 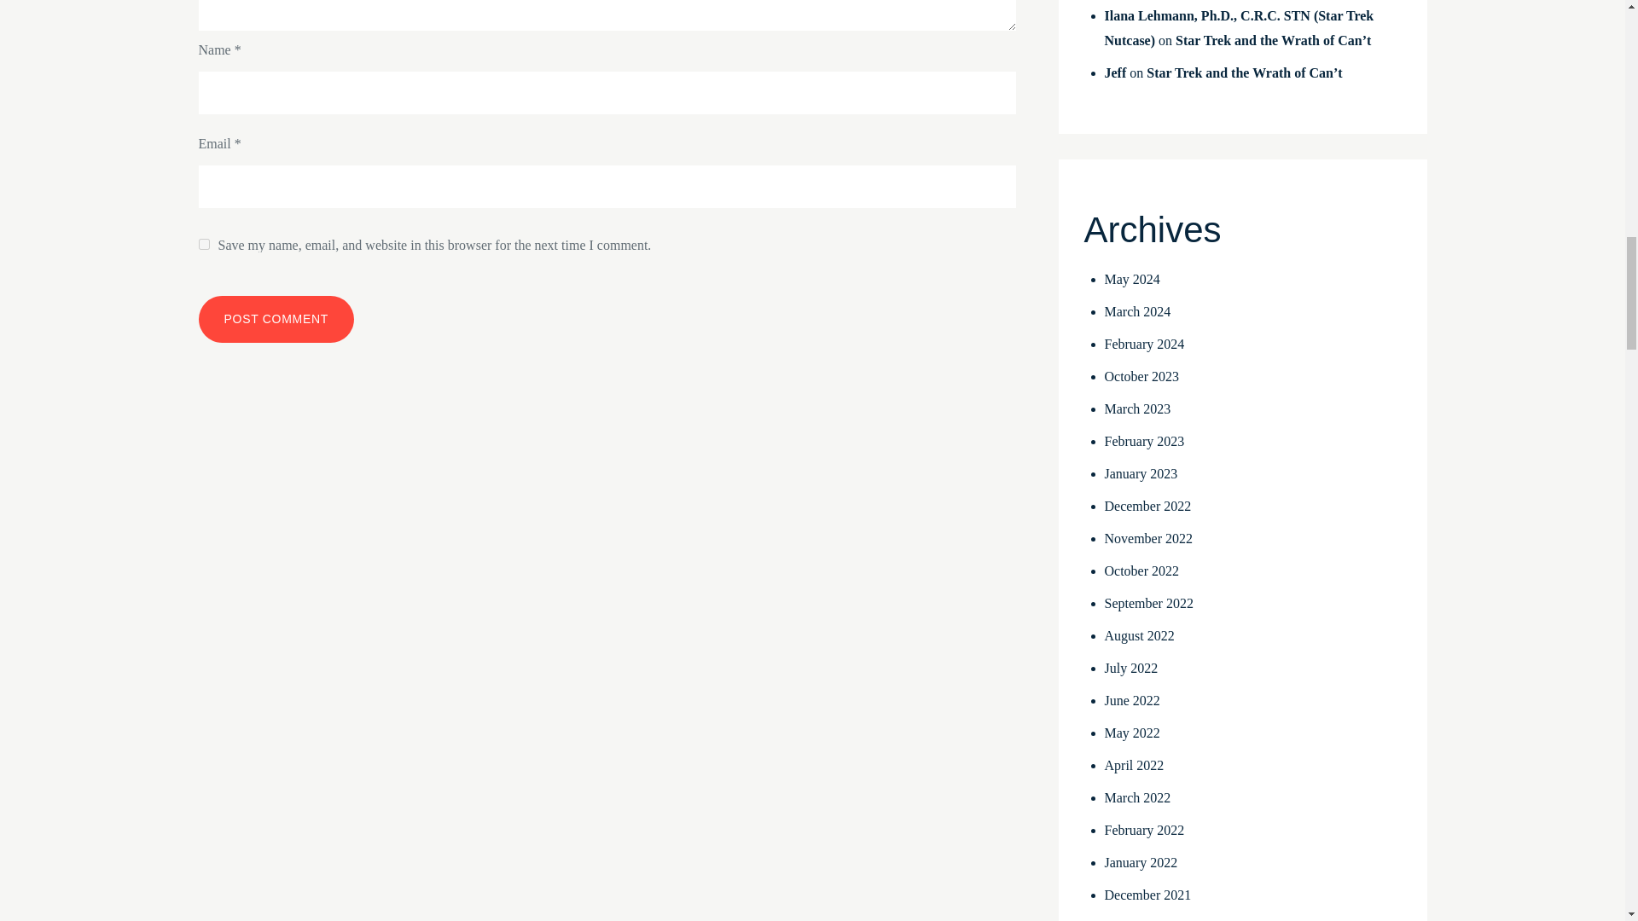 What do you see at coordinates (203, 244) in the screenshot?
I see `yes` at bounding box center [203, 244].